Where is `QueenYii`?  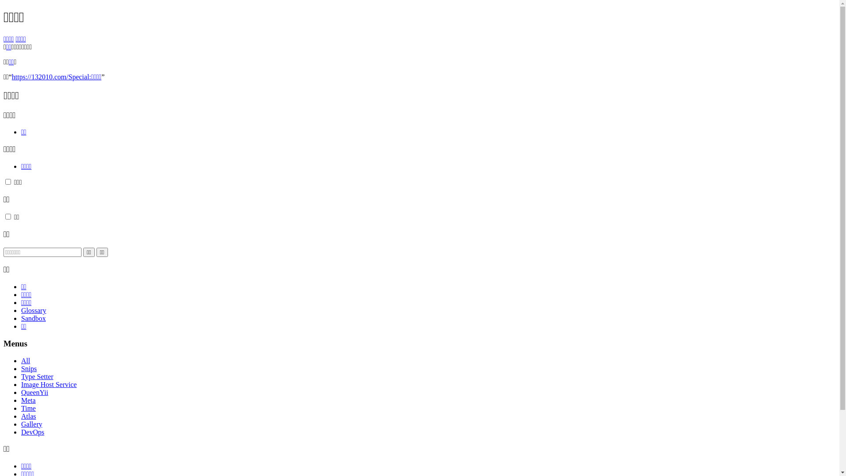 QueenYii is located at coordinates (34, 392).